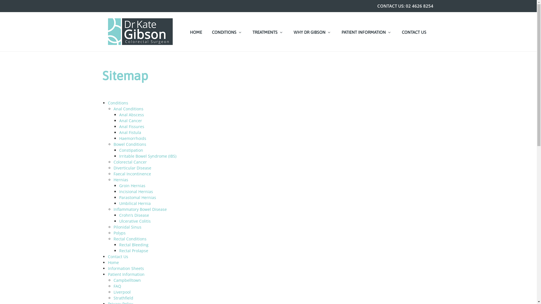  What do you see at coordinates (117, 286) in the screenshot?
I see `FAQ` at bounding box center [117, 286].